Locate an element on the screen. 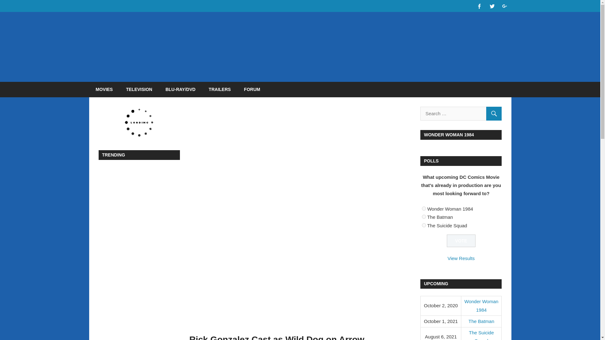  TELEVISION is located at coordinates (139, 89).